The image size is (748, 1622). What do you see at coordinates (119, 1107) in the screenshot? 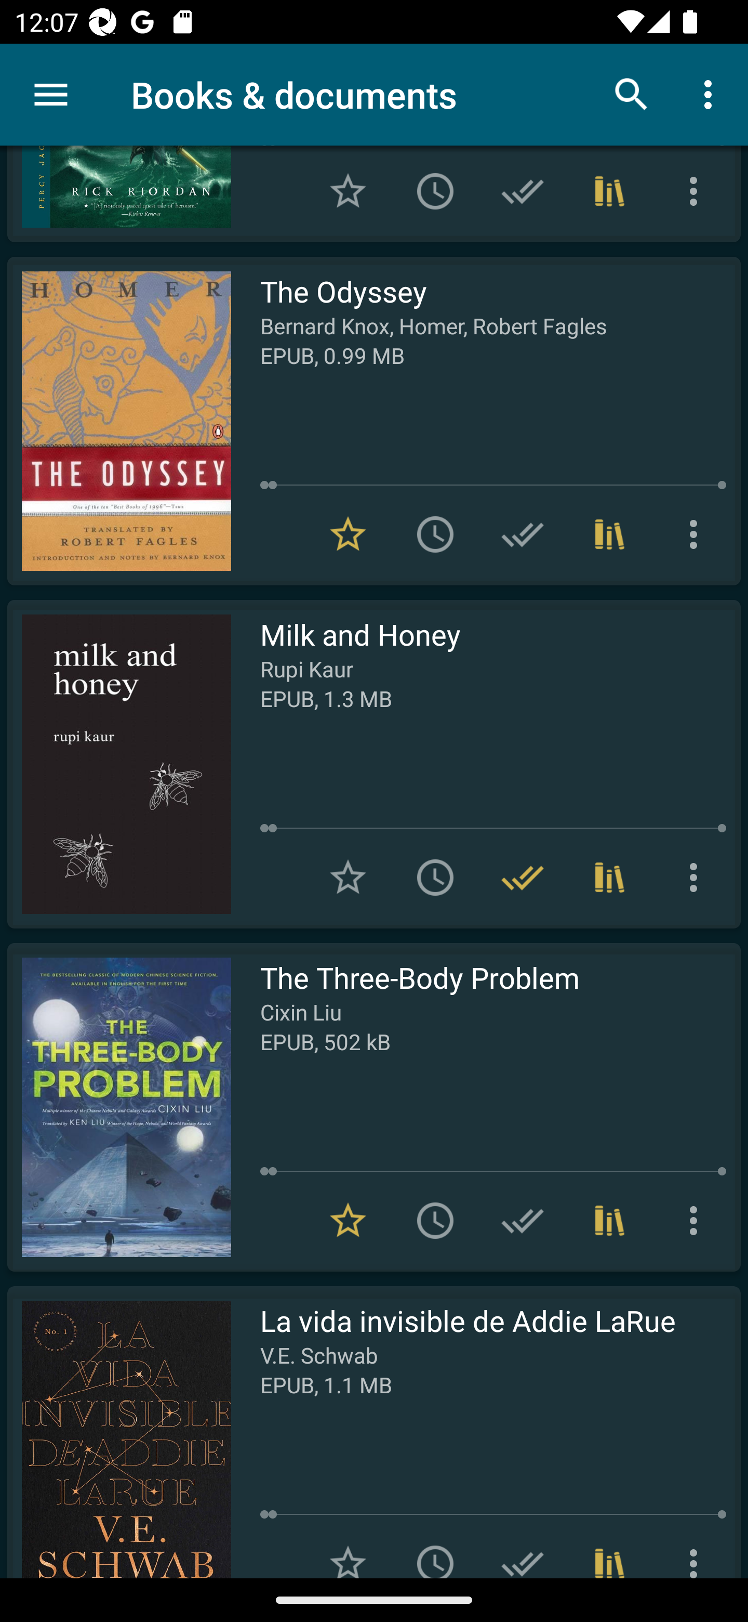
I see `Read The Three-Body Problem` at bounding box center [119, 1107].